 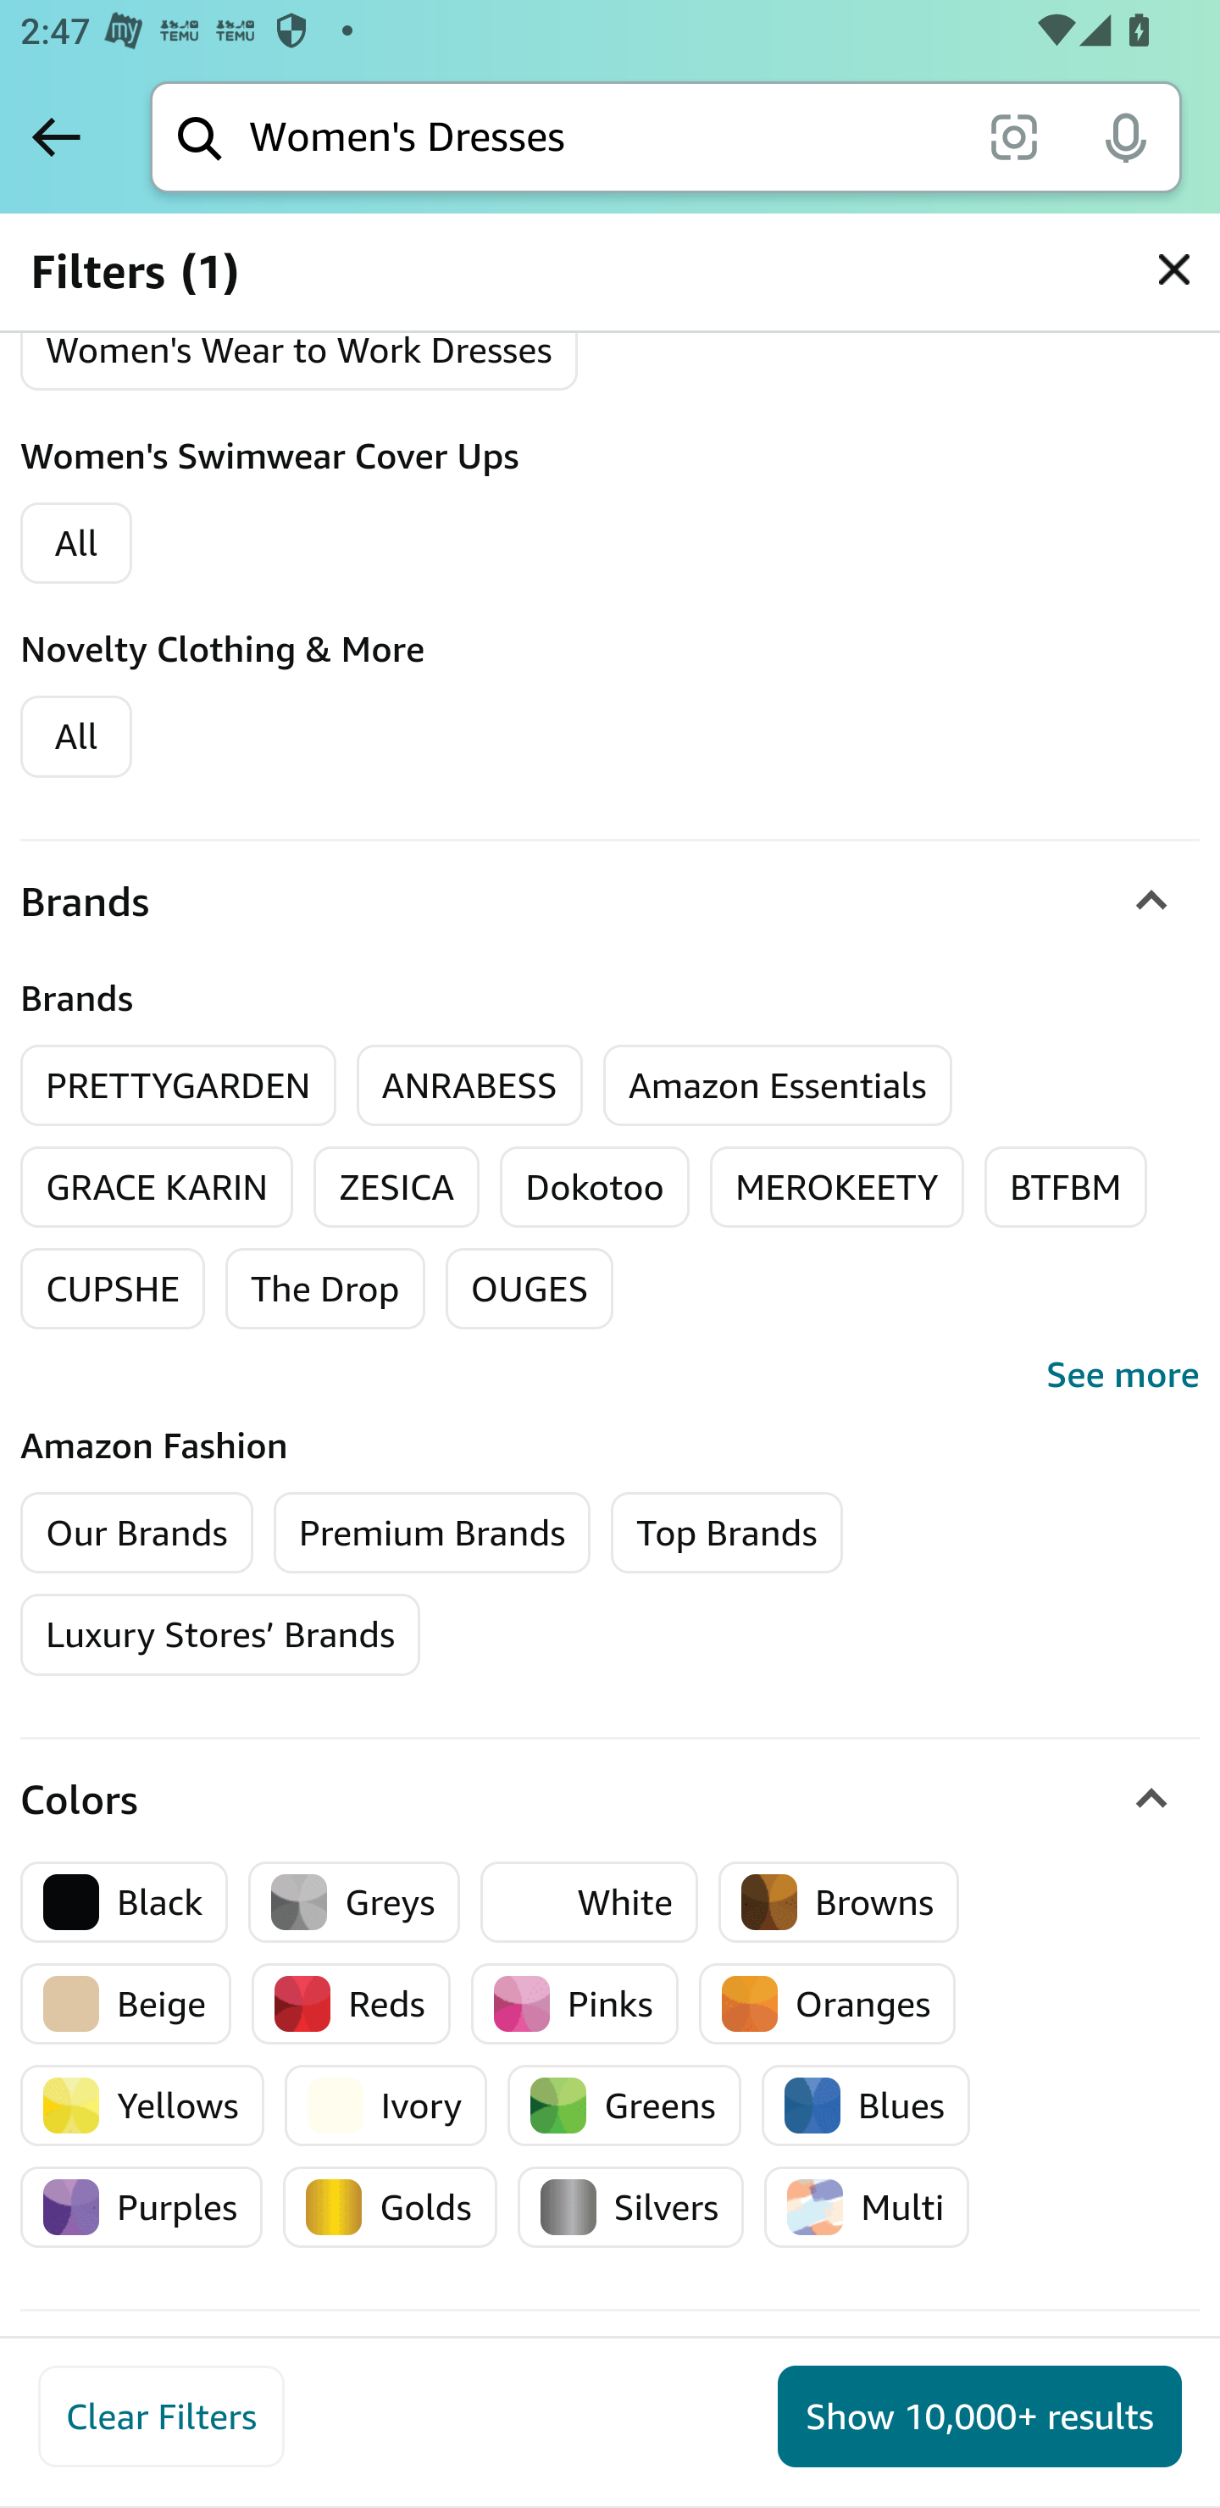 What do you see at coordinates (1013, 136) in the screenshot?
I see `scan it` at bounding box center [1013, 136].